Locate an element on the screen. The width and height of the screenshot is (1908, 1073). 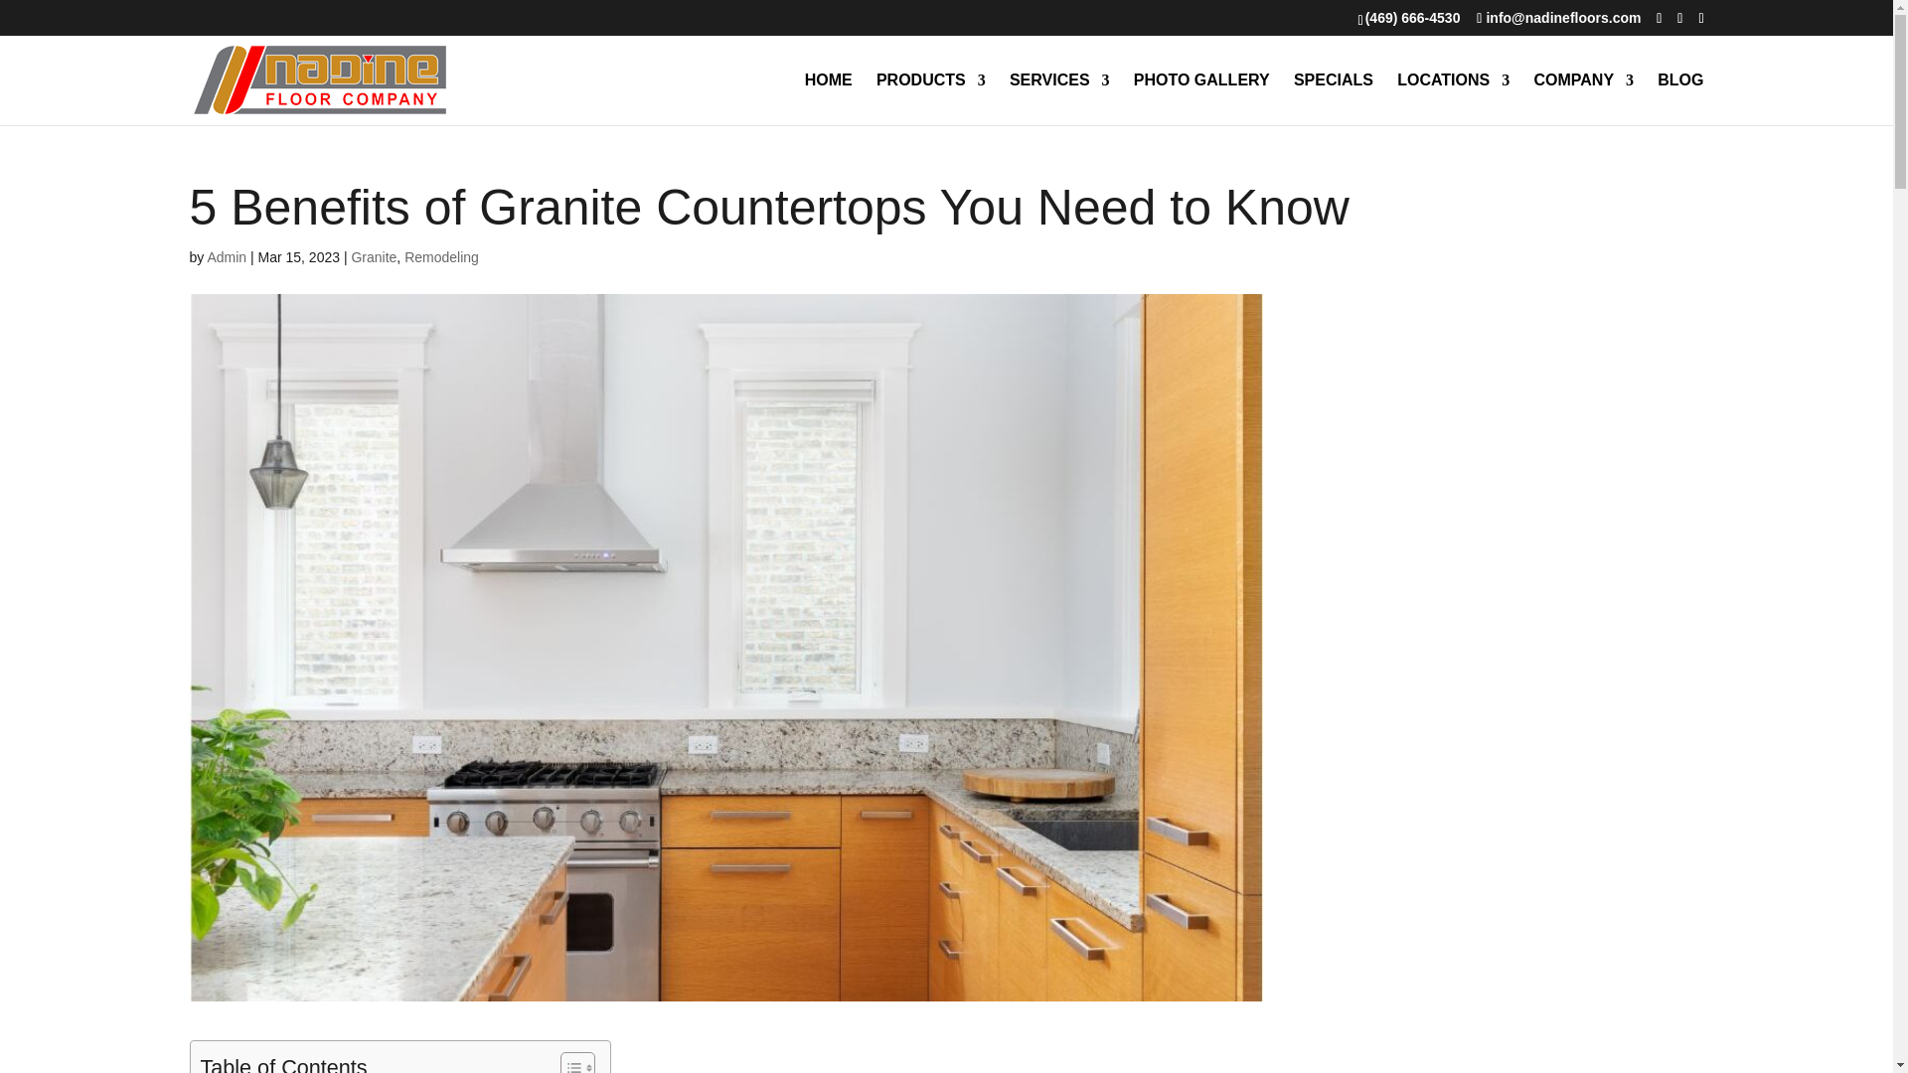
SERVICES is located at coordinates (1059, 99).